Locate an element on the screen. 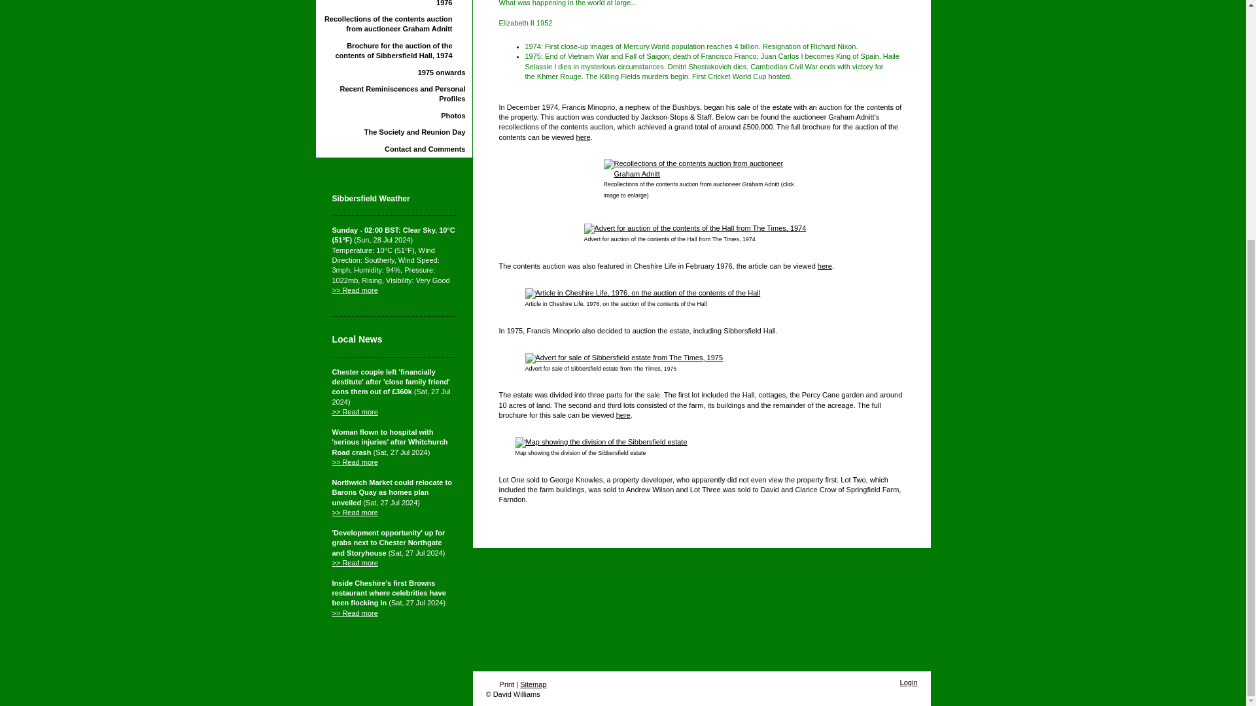 This screenshot has width=1256, height=706. 1975 onwards is located at coordinates (393, 73).